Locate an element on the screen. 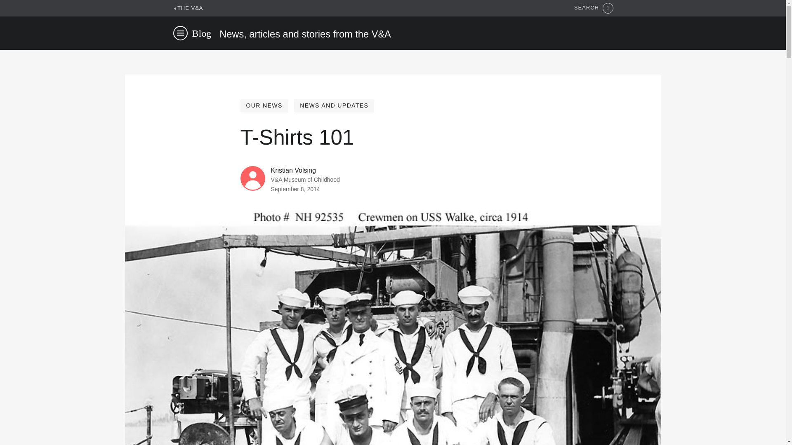 This screenshot has height=445, width=792. Posts by Kristian Volsing is located at coordinates (293, 171).